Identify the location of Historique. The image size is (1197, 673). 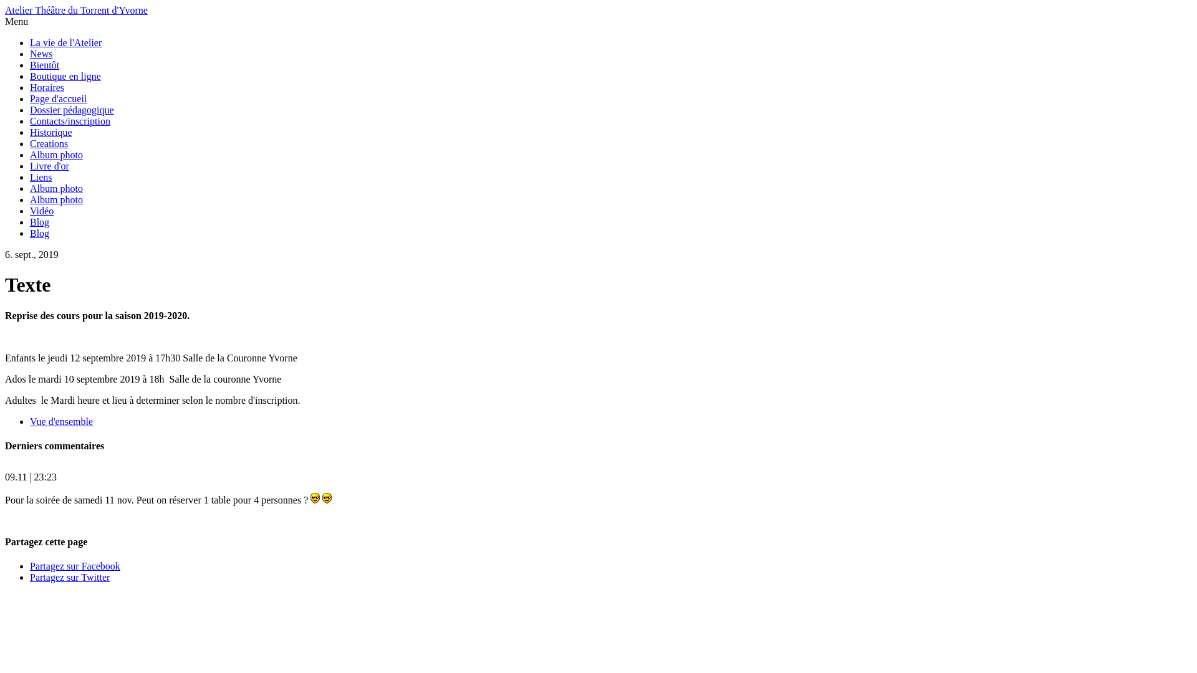
(51, 132).